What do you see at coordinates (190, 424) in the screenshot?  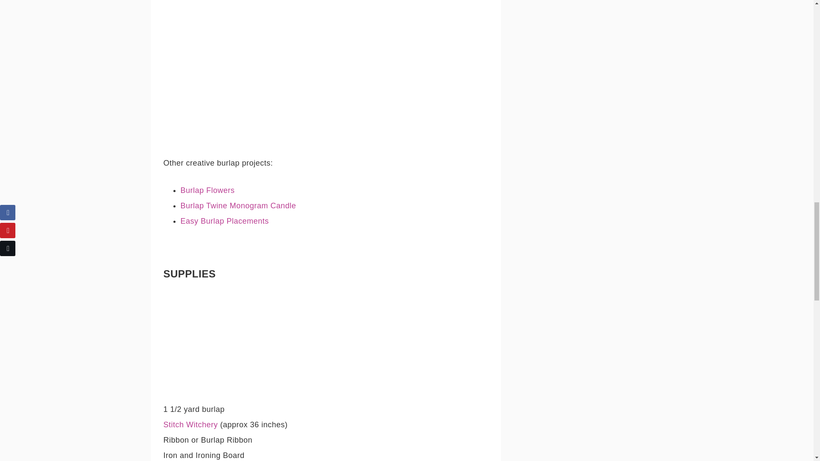 I see `Stitch Witchery` at bounding box center [190, 424].